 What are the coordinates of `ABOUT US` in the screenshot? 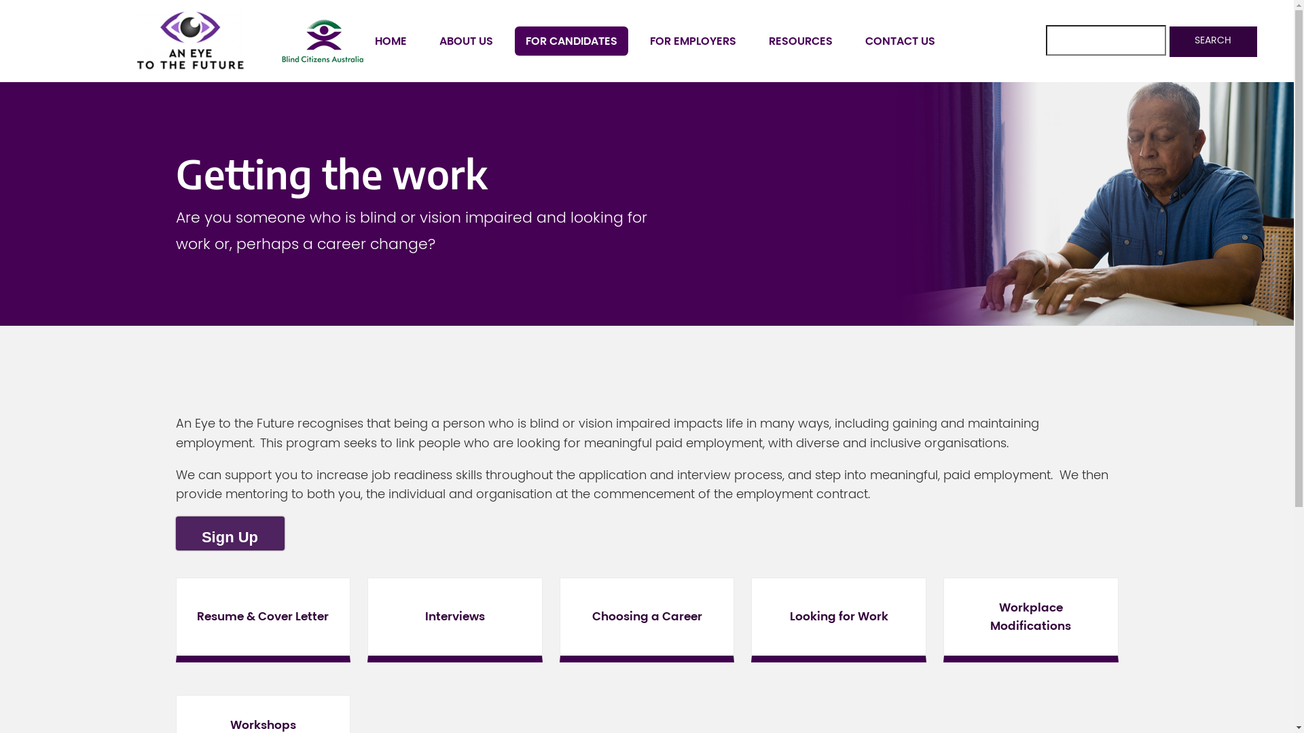 It's located at (466, 41).